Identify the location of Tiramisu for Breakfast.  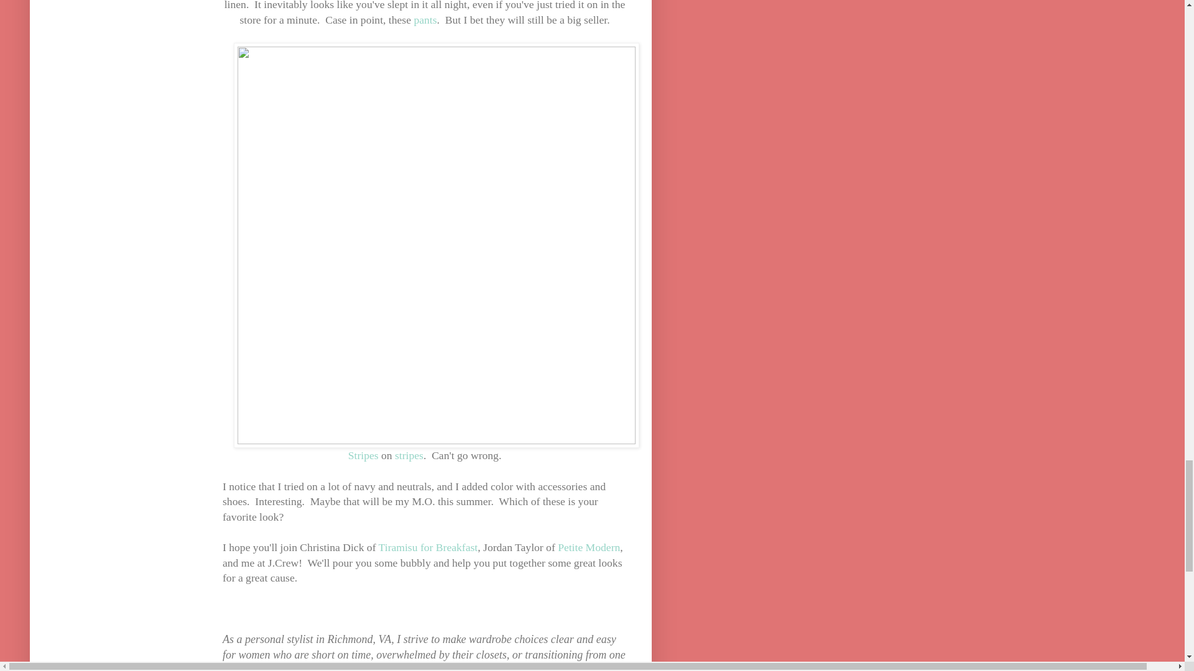
(428, 547).